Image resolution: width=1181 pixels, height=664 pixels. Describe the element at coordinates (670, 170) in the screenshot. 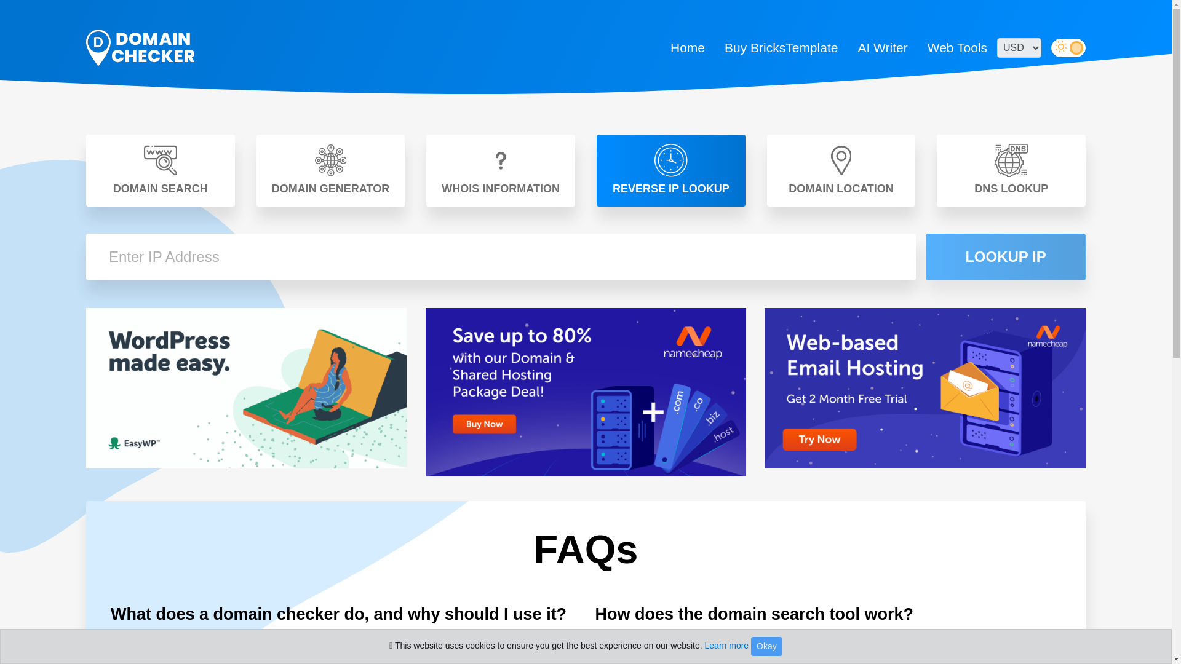

I see `Reverse IP Lookup` at that location.